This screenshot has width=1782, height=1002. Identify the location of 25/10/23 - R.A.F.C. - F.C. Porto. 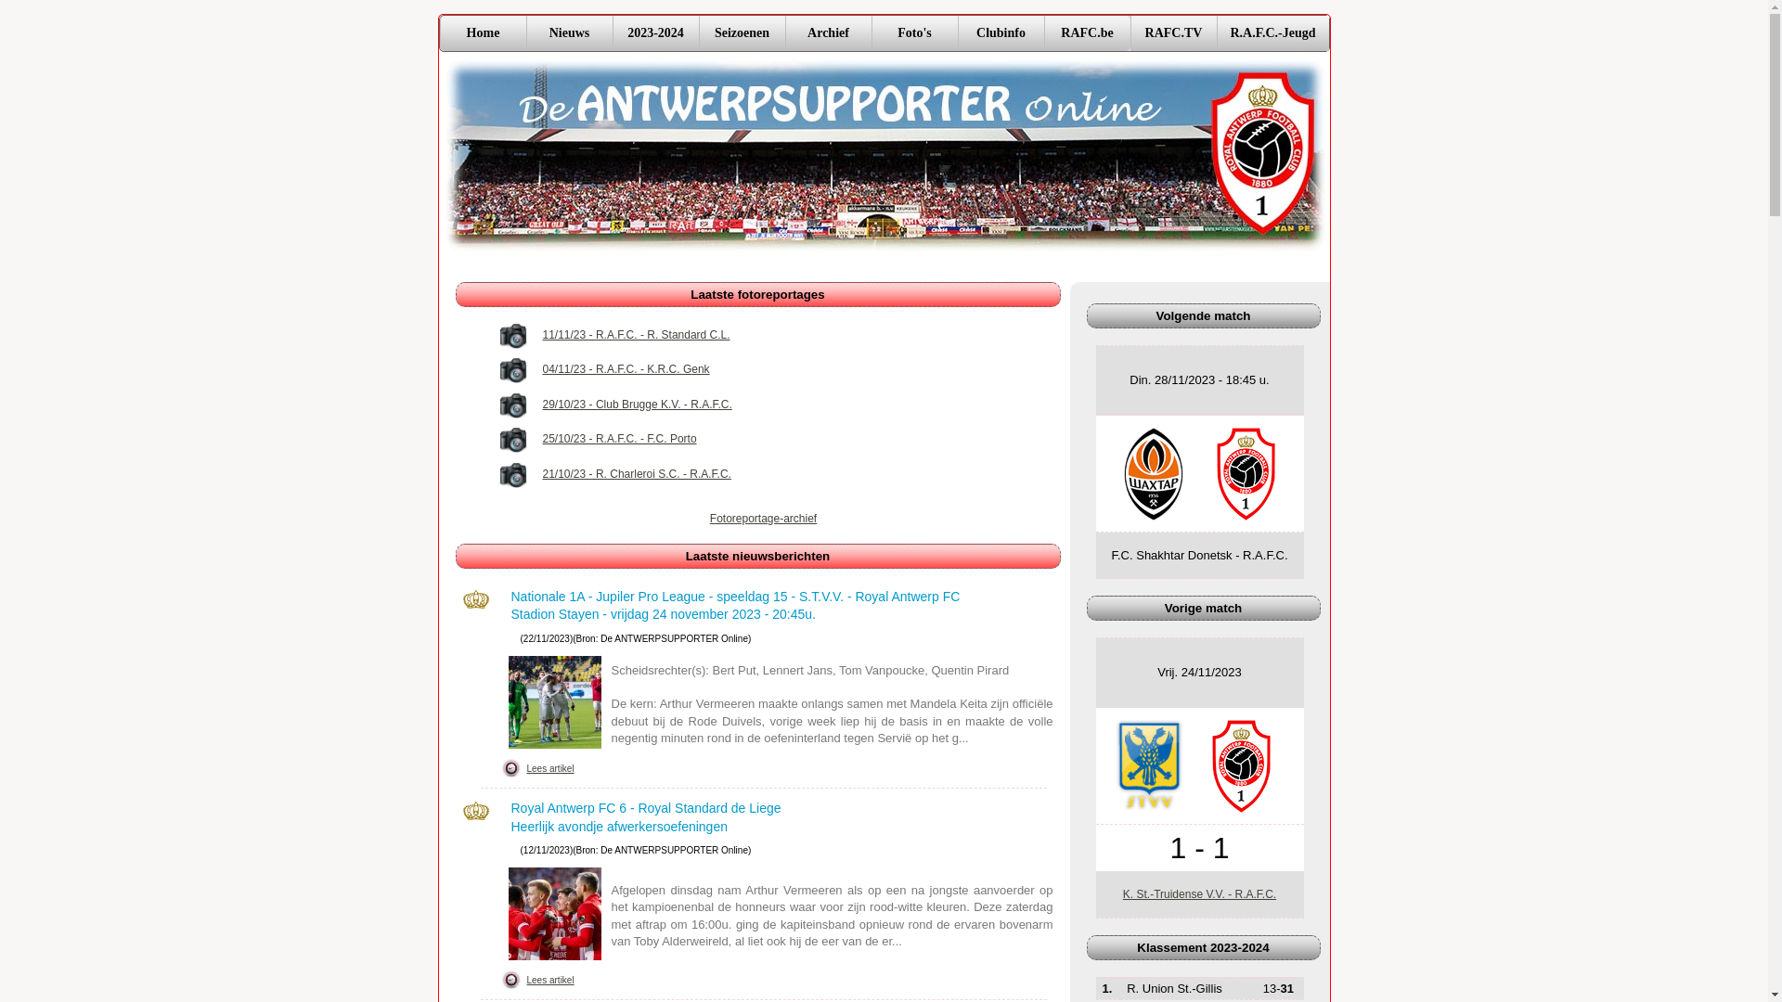
(620, 440).